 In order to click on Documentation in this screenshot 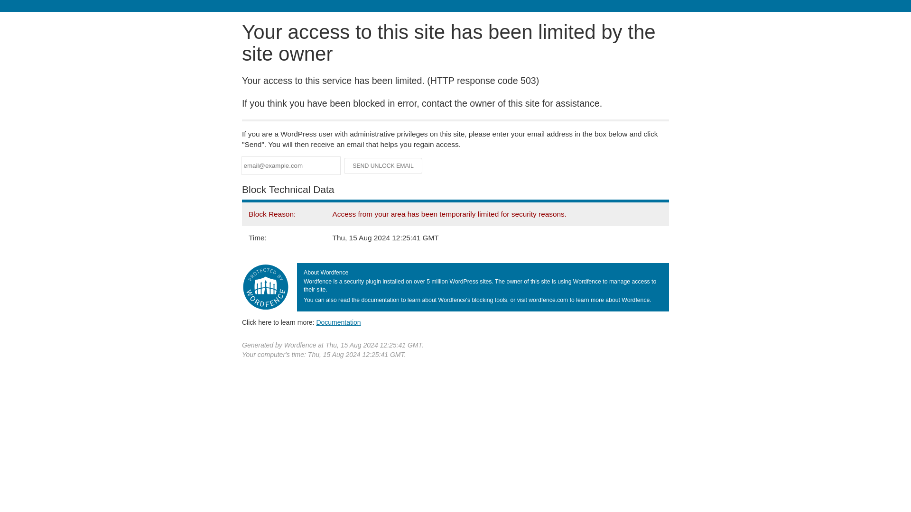, I will do `click(338, 322)`.